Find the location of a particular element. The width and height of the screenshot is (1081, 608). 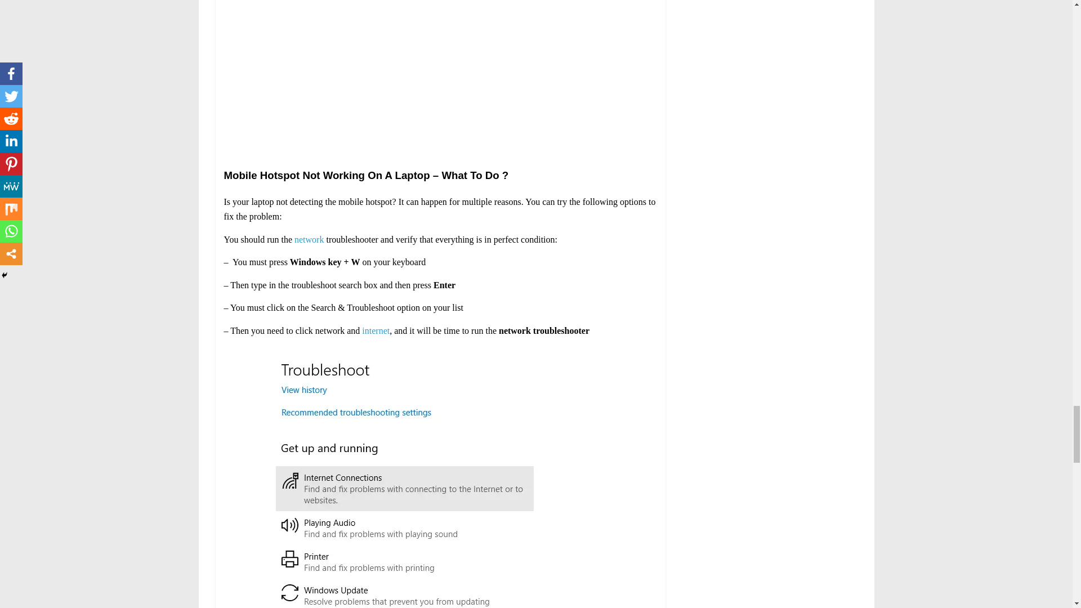

network is located at coordinates (309, 239).